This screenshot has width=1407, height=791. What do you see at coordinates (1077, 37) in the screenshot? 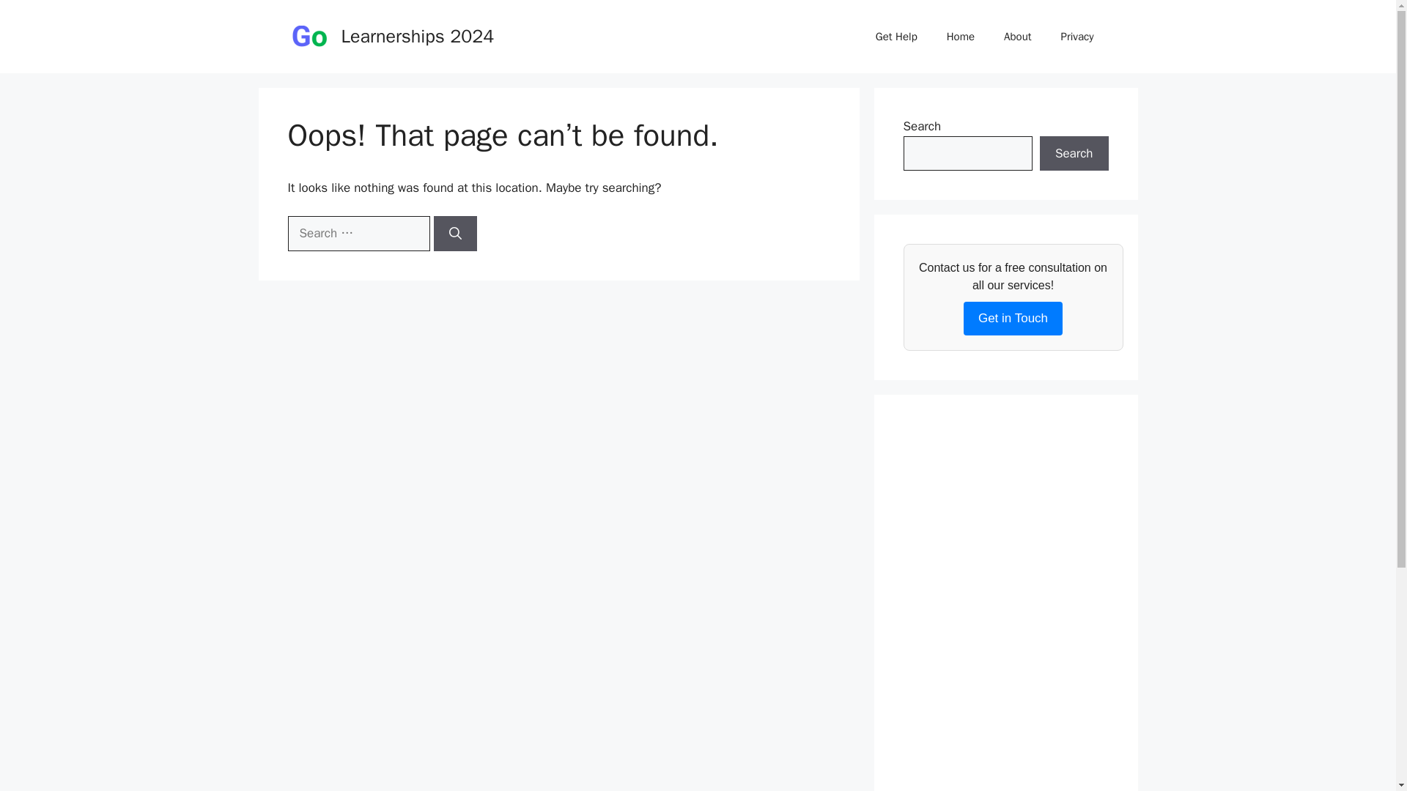
I see `Privacy` at bounding box center [1077, 37].